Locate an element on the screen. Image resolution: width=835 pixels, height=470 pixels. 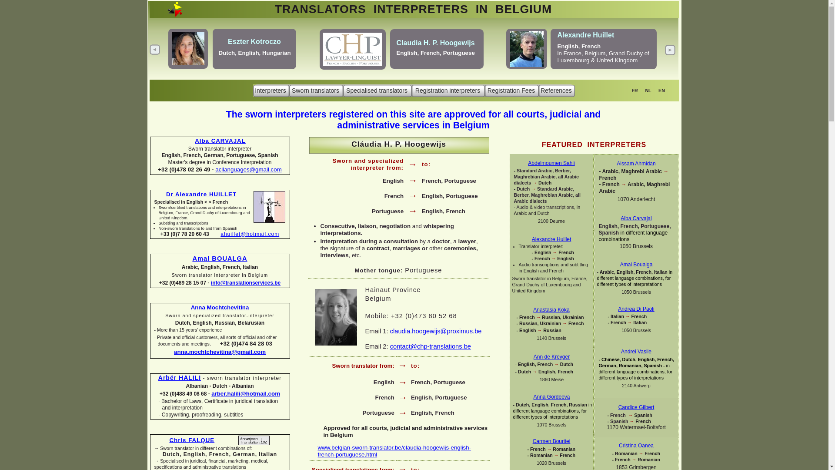
Aissam Ahmidan is located at coordinates (636, 164).